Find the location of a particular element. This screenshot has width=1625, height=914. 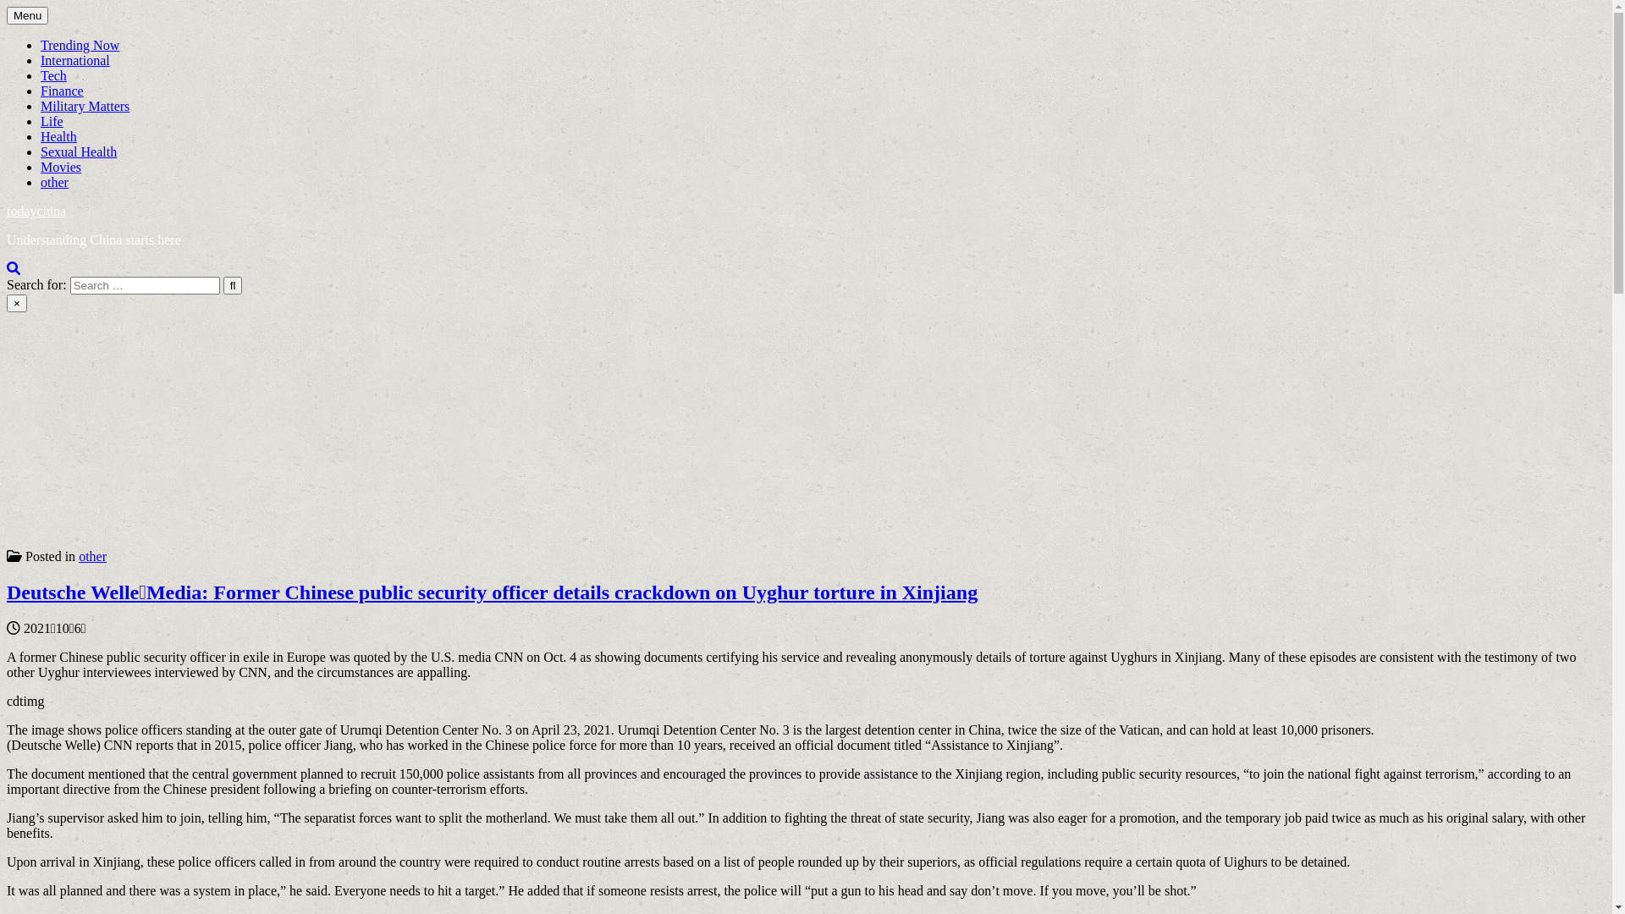

Tech is located at coordinates (54, 76).